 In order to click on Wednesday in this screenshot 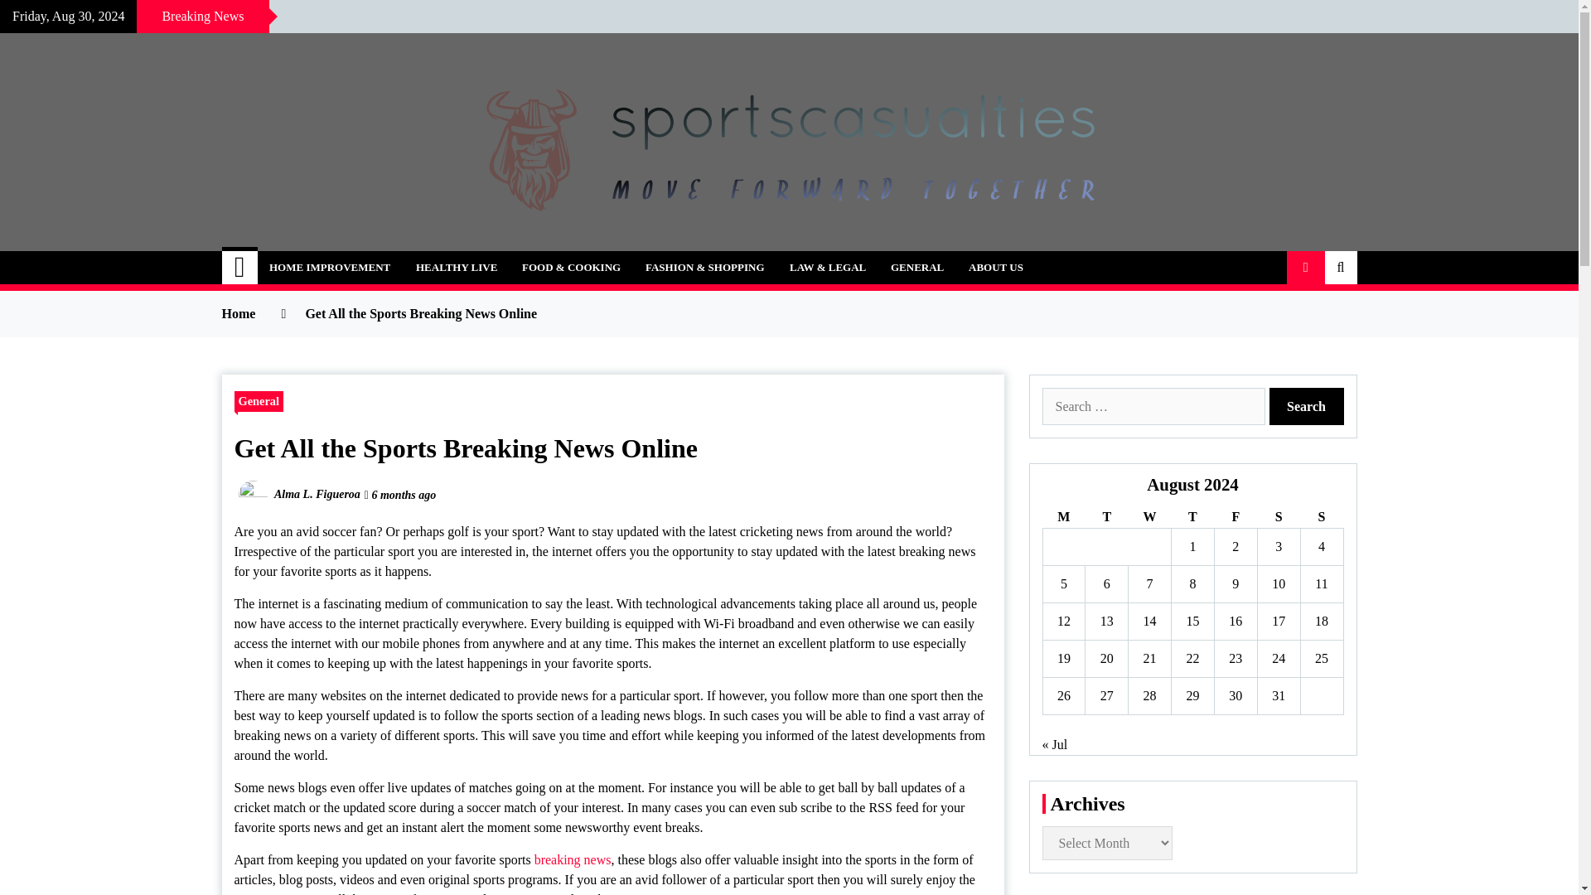, I will do `click(1149, 517)`.